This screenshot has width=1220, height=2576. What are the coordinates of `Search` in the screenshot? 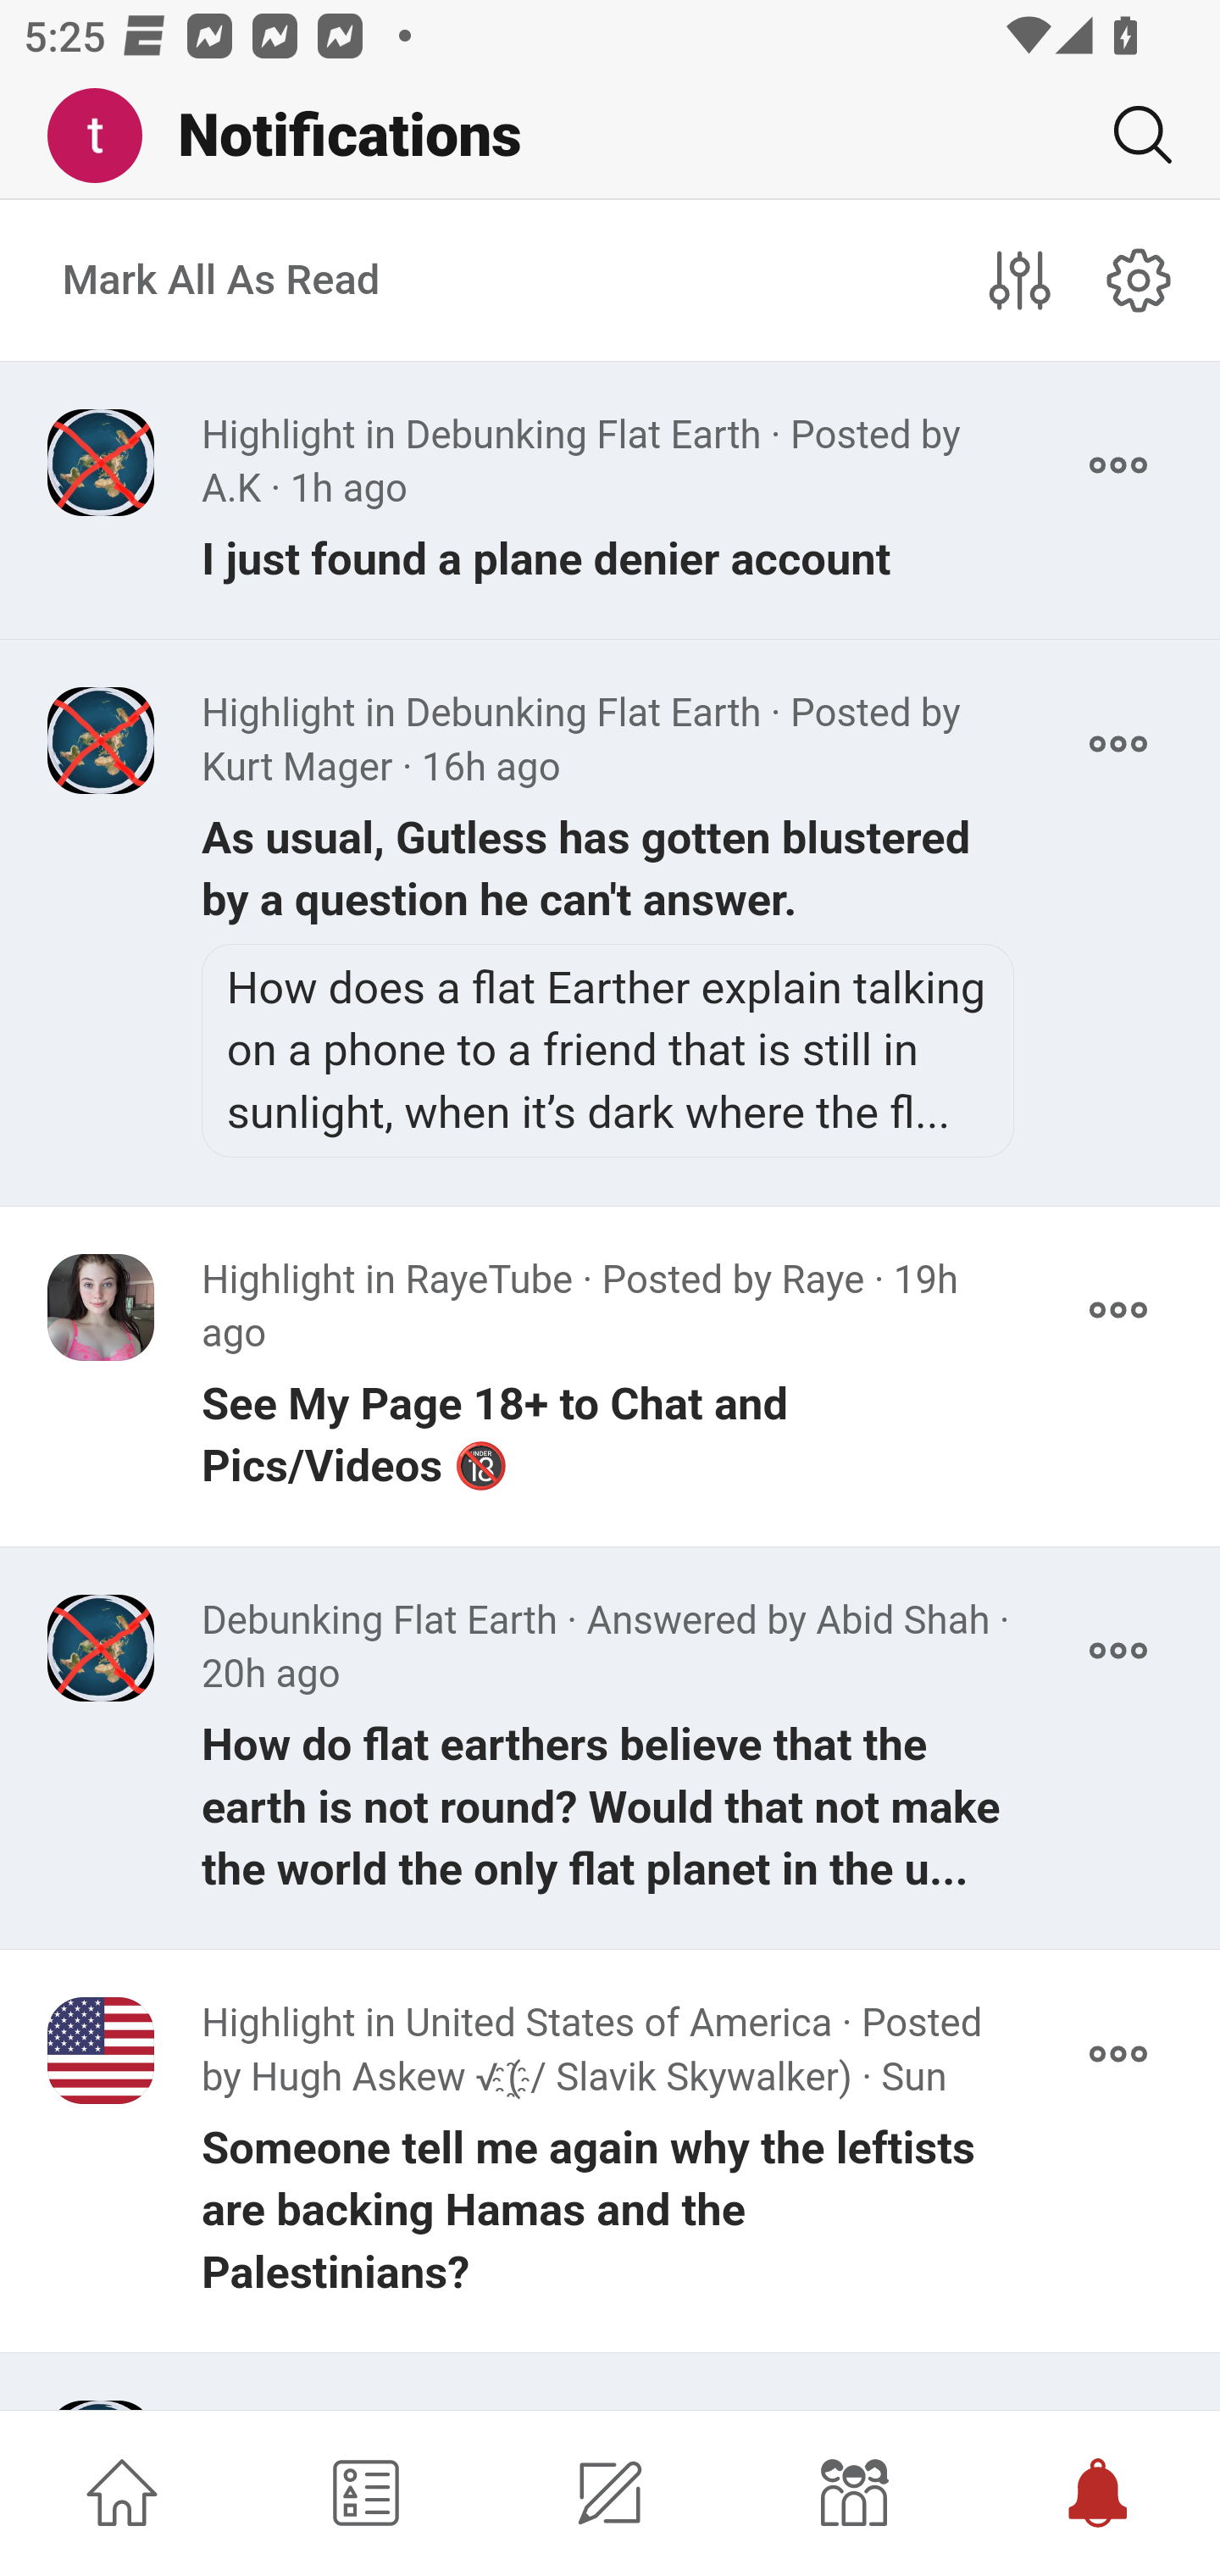 It's located at (1130, 135).